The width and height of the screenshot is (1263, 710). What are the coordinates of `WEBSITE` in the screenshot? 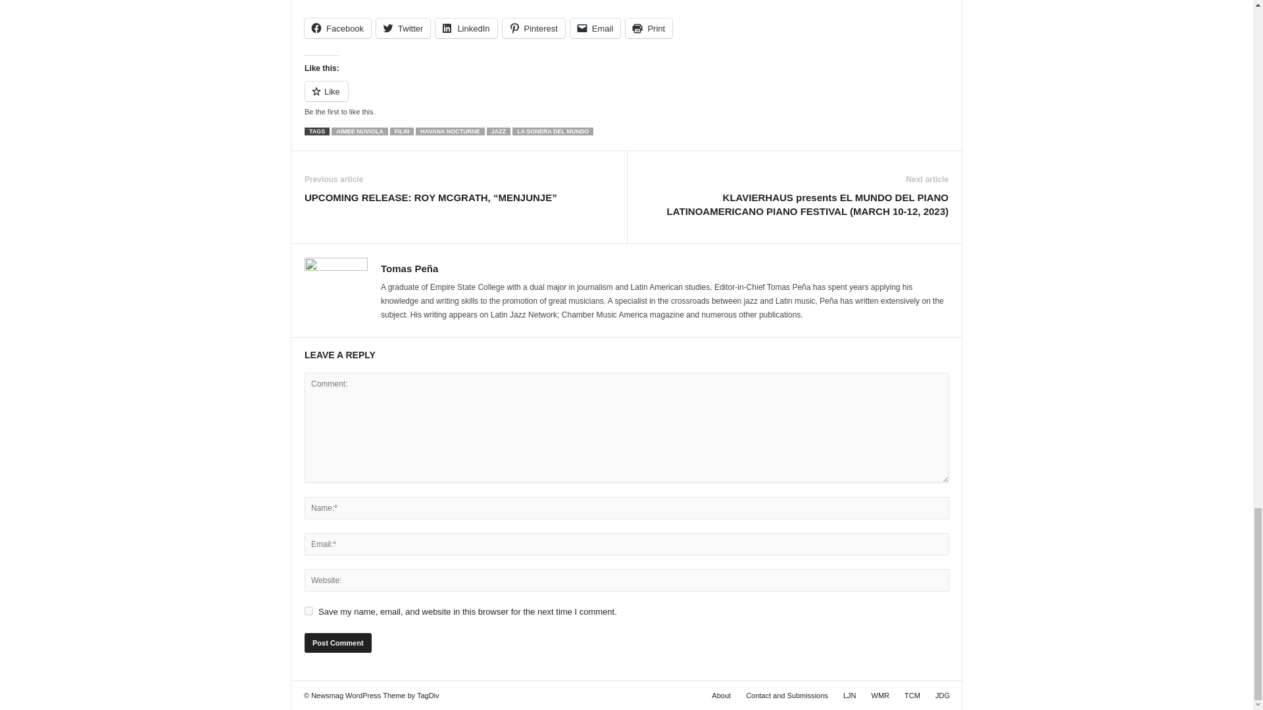 It's located at (408, 1).